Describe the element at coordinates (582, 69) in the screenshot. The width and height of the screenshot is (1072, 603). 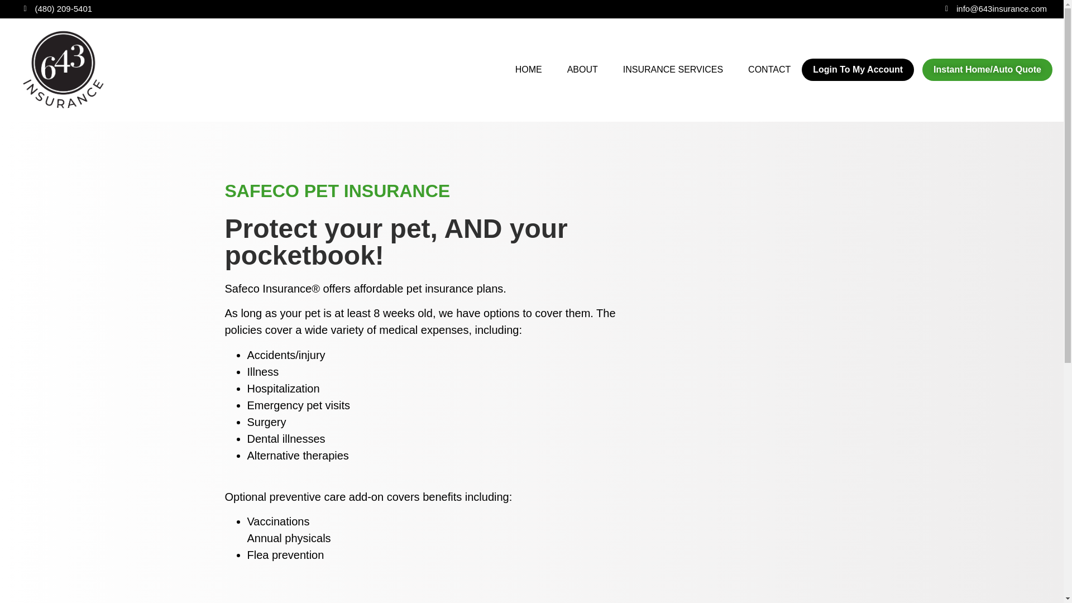
I see `ABOUT` at that location.